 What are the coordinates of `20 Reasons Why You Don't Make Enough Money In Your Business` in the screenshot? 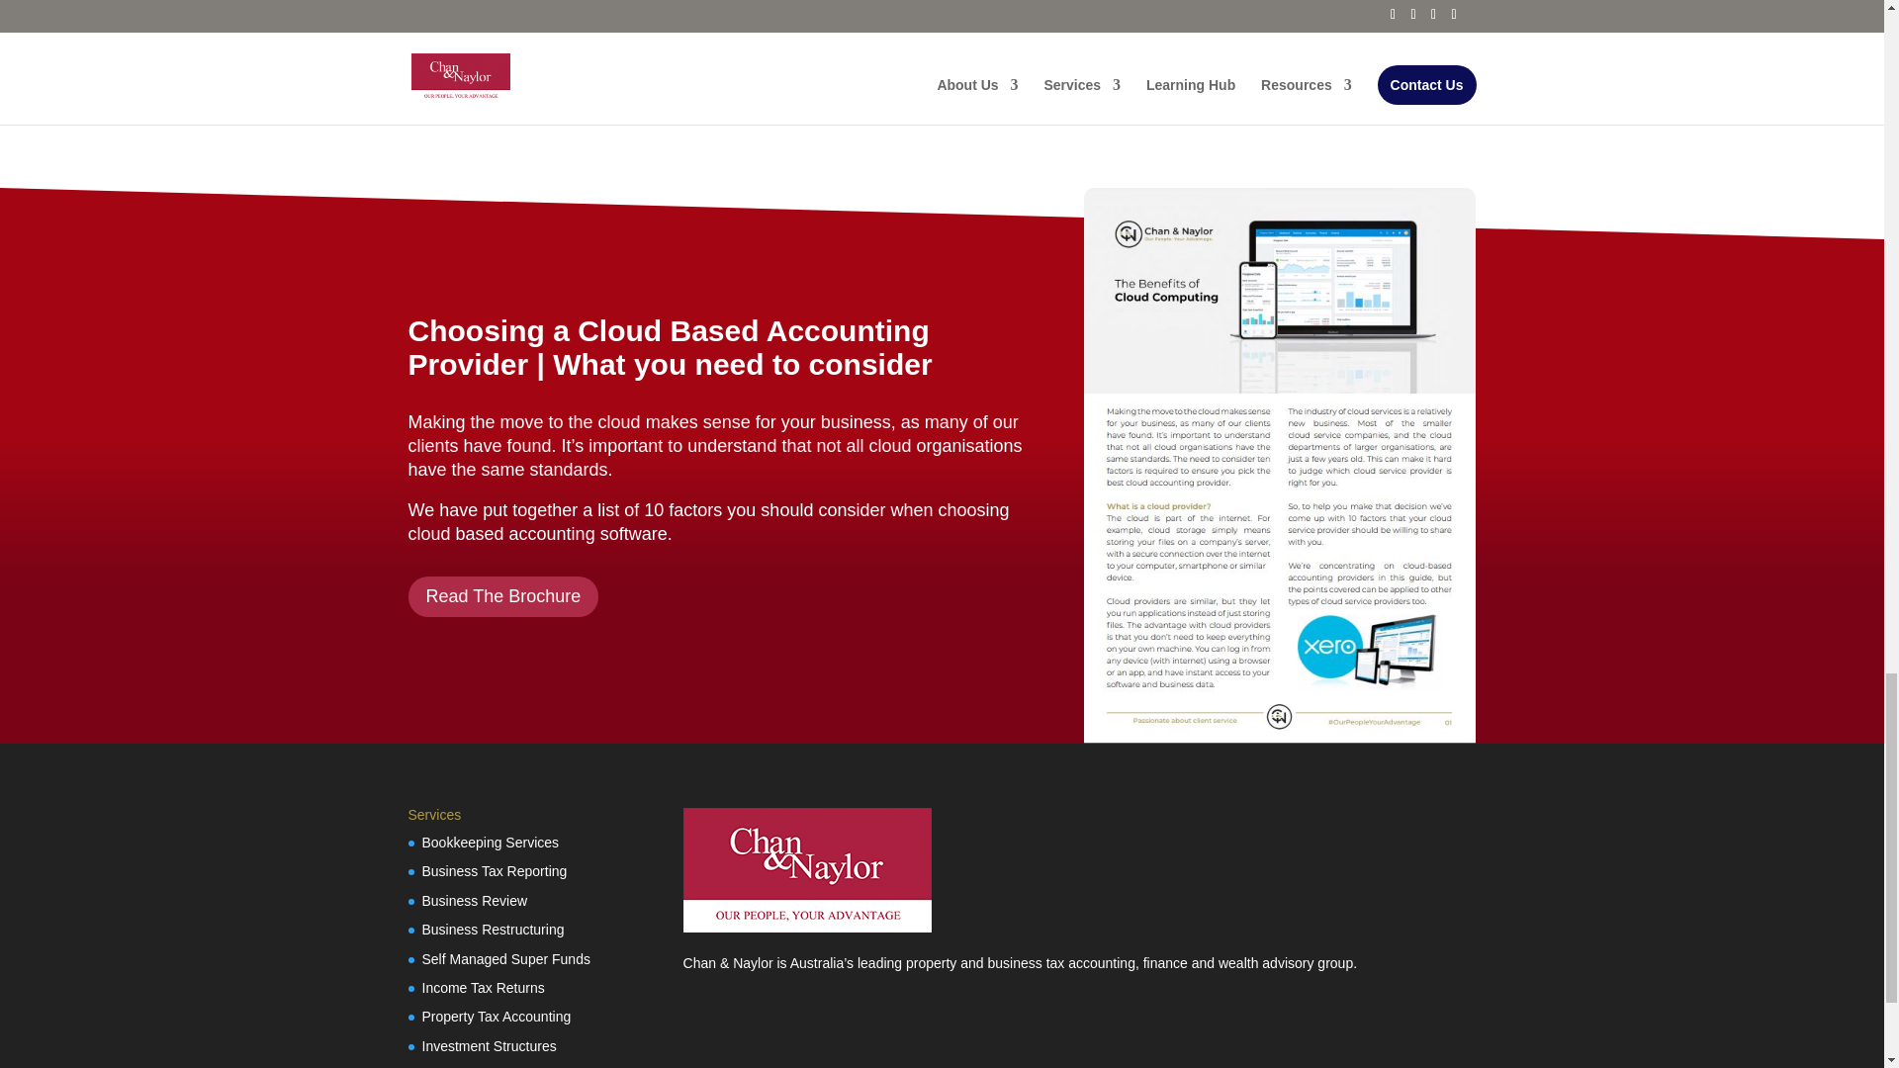 It's located at (667, 26).